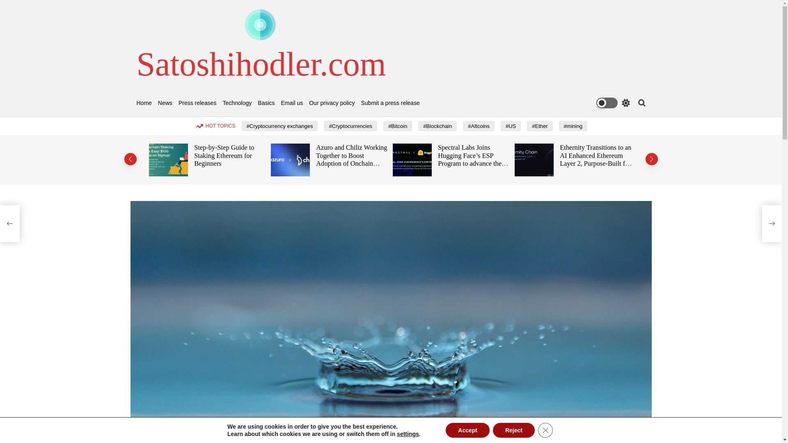  Describe the element at coordinates (292, 103) in the screenshot. I see `Email us` at that location.